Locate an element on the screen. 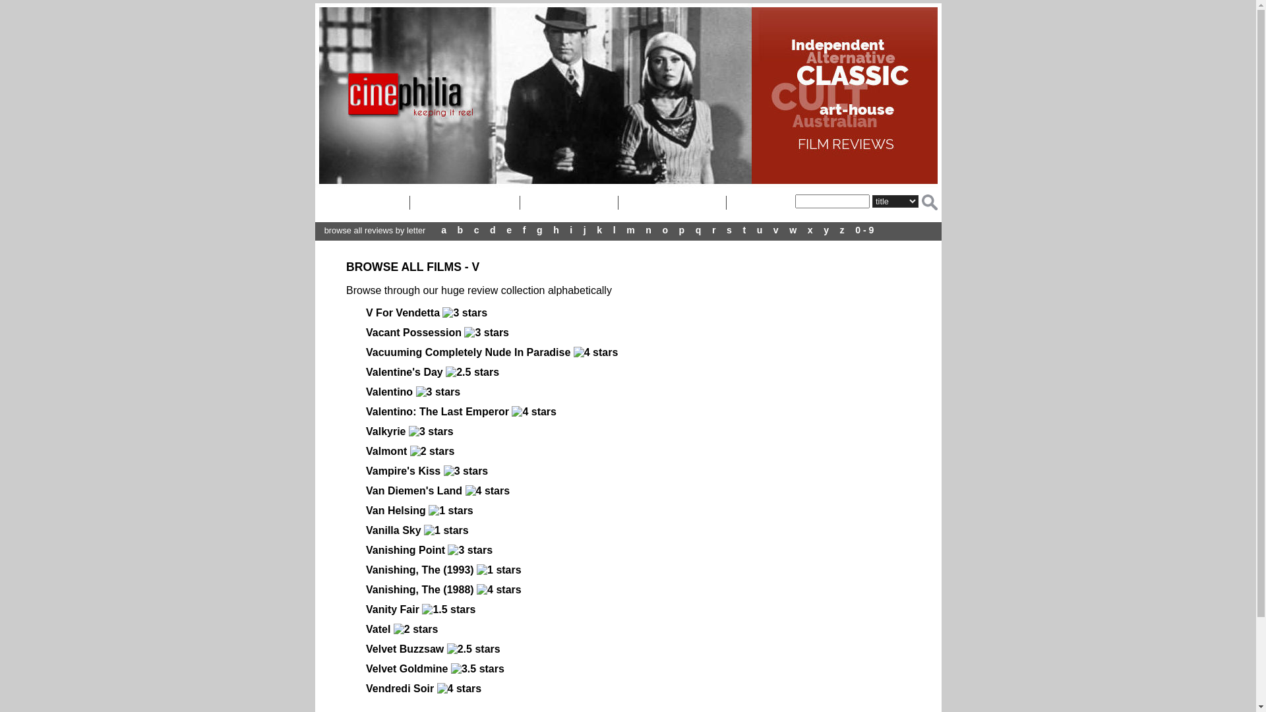  About Us is located at coordinates (570, 203).